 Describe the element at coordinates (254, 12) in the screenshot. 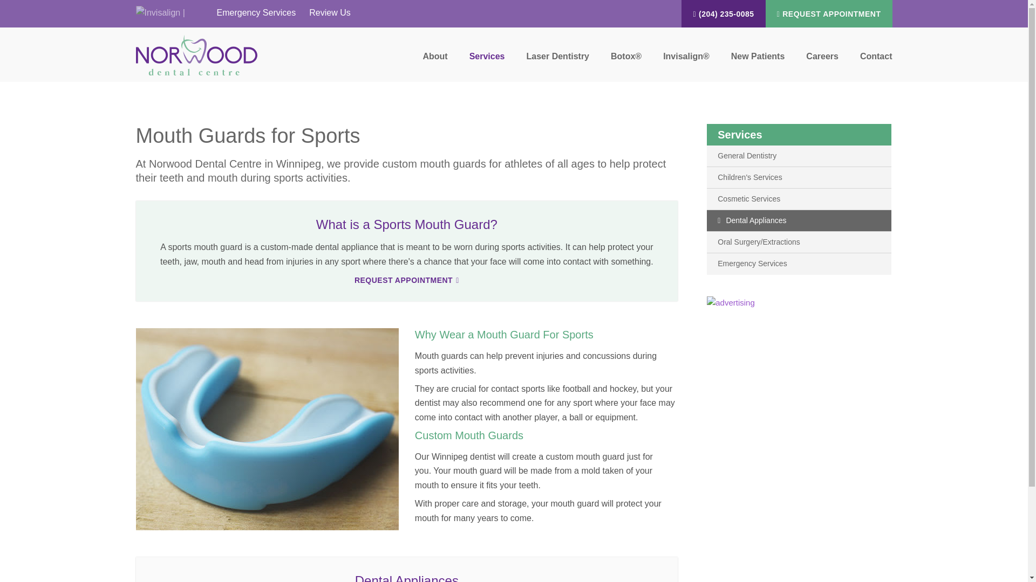

I see `Emergency Services` at that location.